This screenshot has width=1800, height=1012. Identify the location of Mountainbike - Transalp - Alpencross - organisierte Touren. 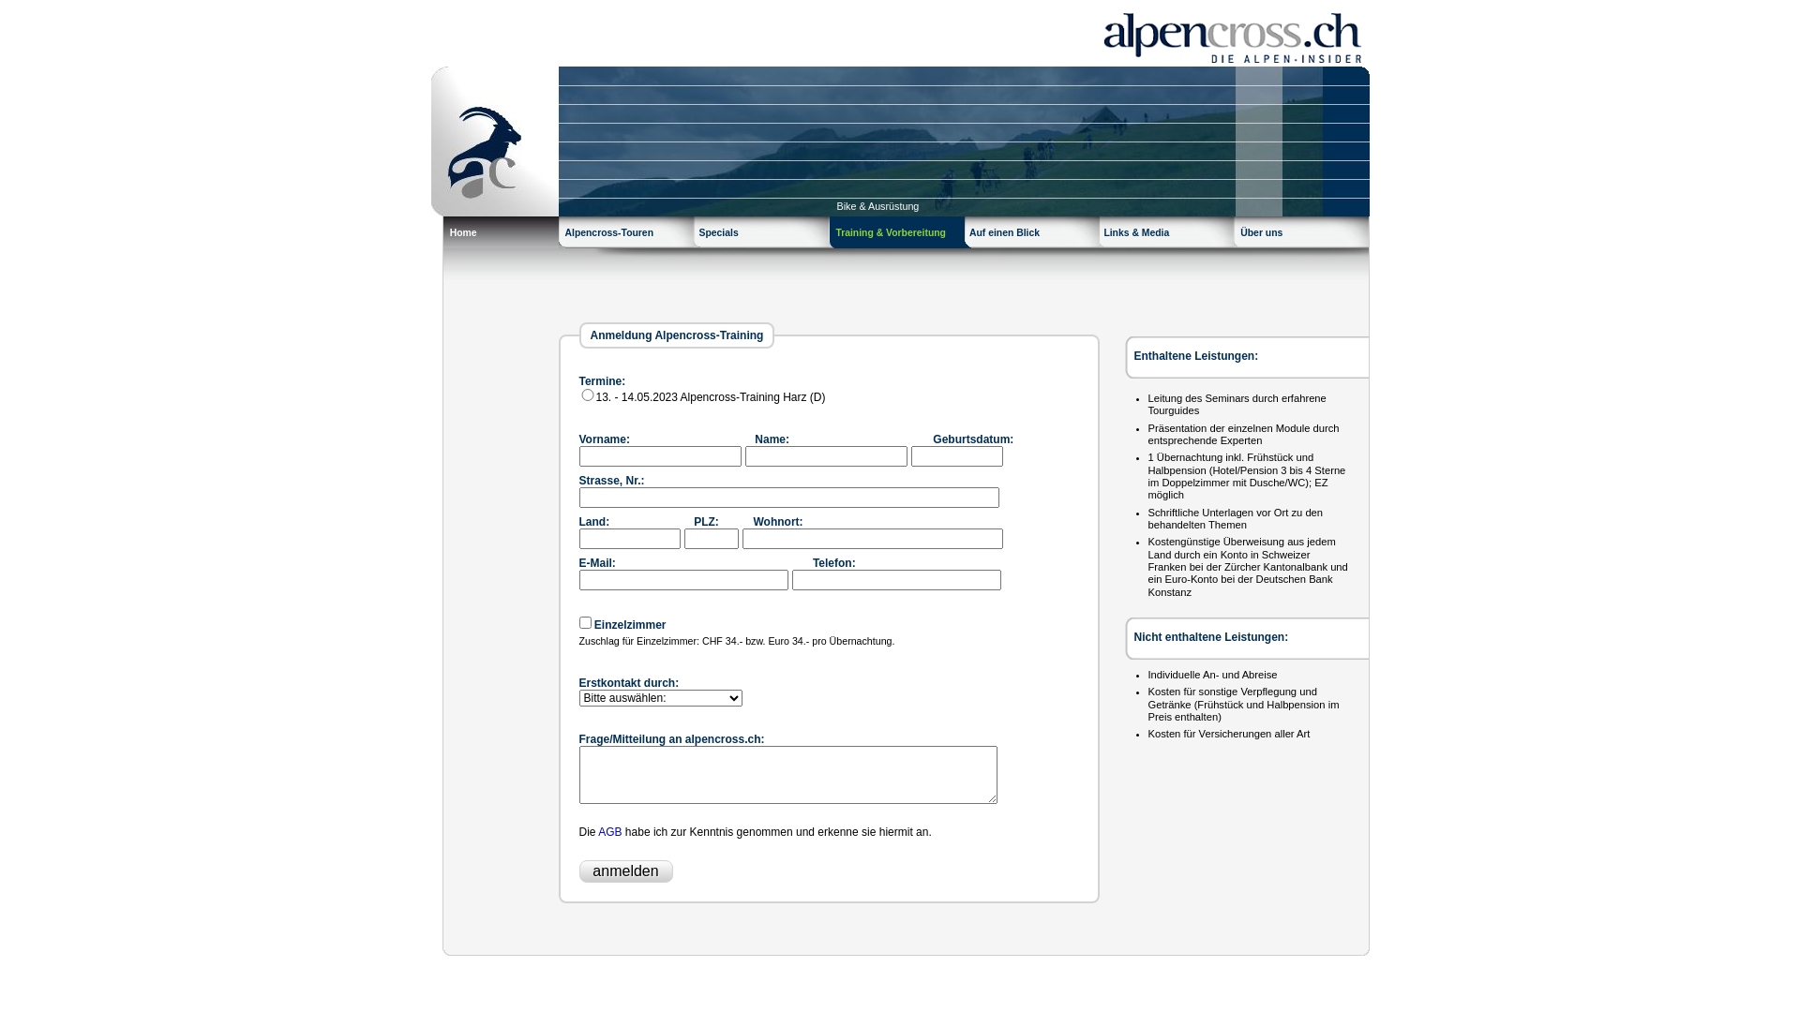
(900, 34).